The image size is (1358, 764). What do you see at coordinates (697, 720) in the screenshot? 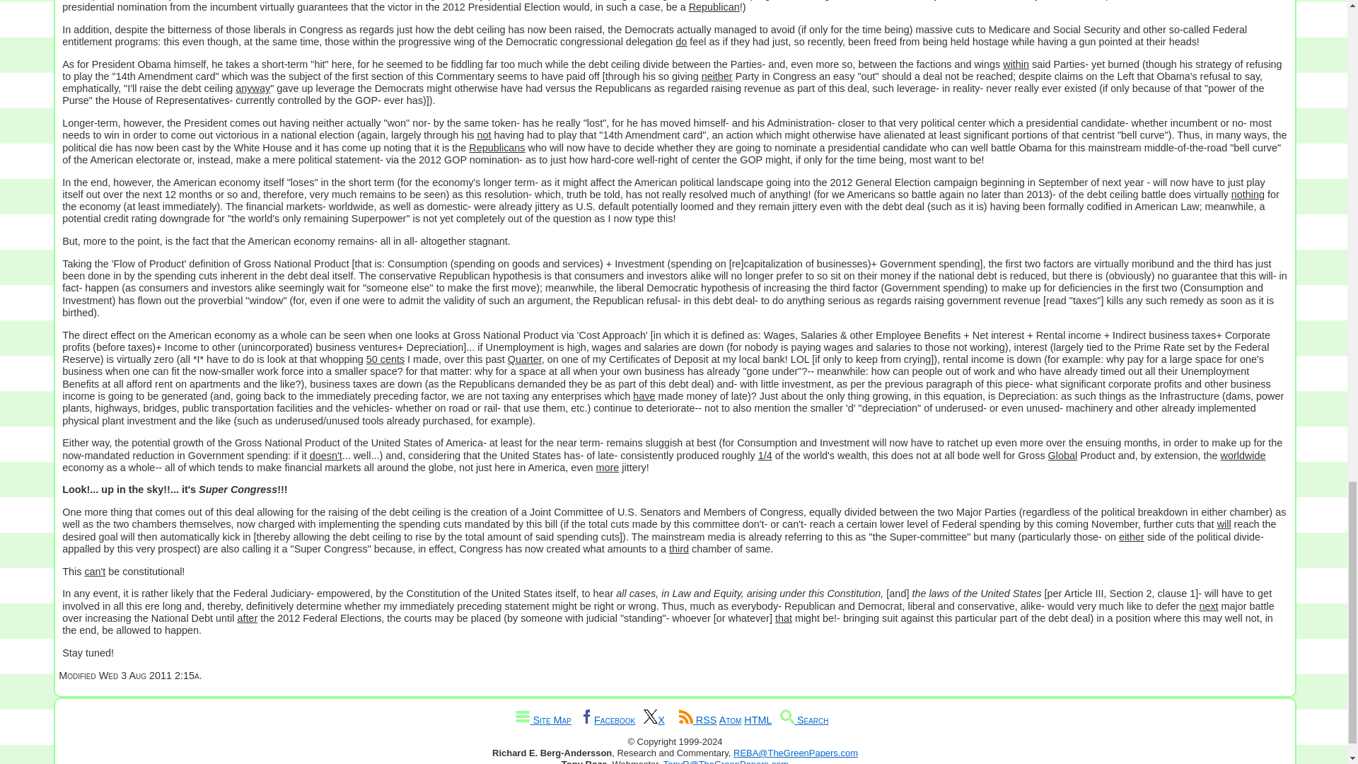
I see `RSS` at bounding box center [697, 720].